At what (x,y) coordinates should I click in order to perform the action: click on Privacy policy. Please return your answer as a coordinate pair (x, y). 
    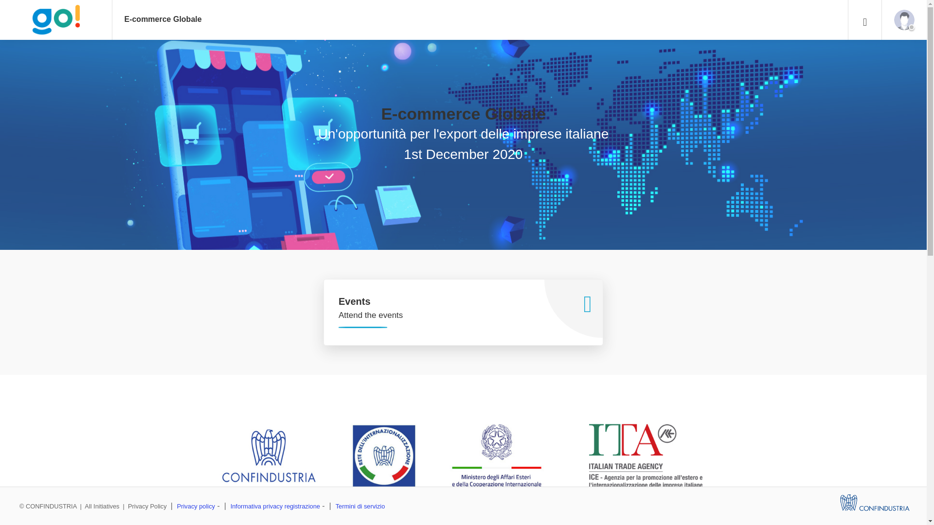
    Looking at the image, I should click on (196, 506).